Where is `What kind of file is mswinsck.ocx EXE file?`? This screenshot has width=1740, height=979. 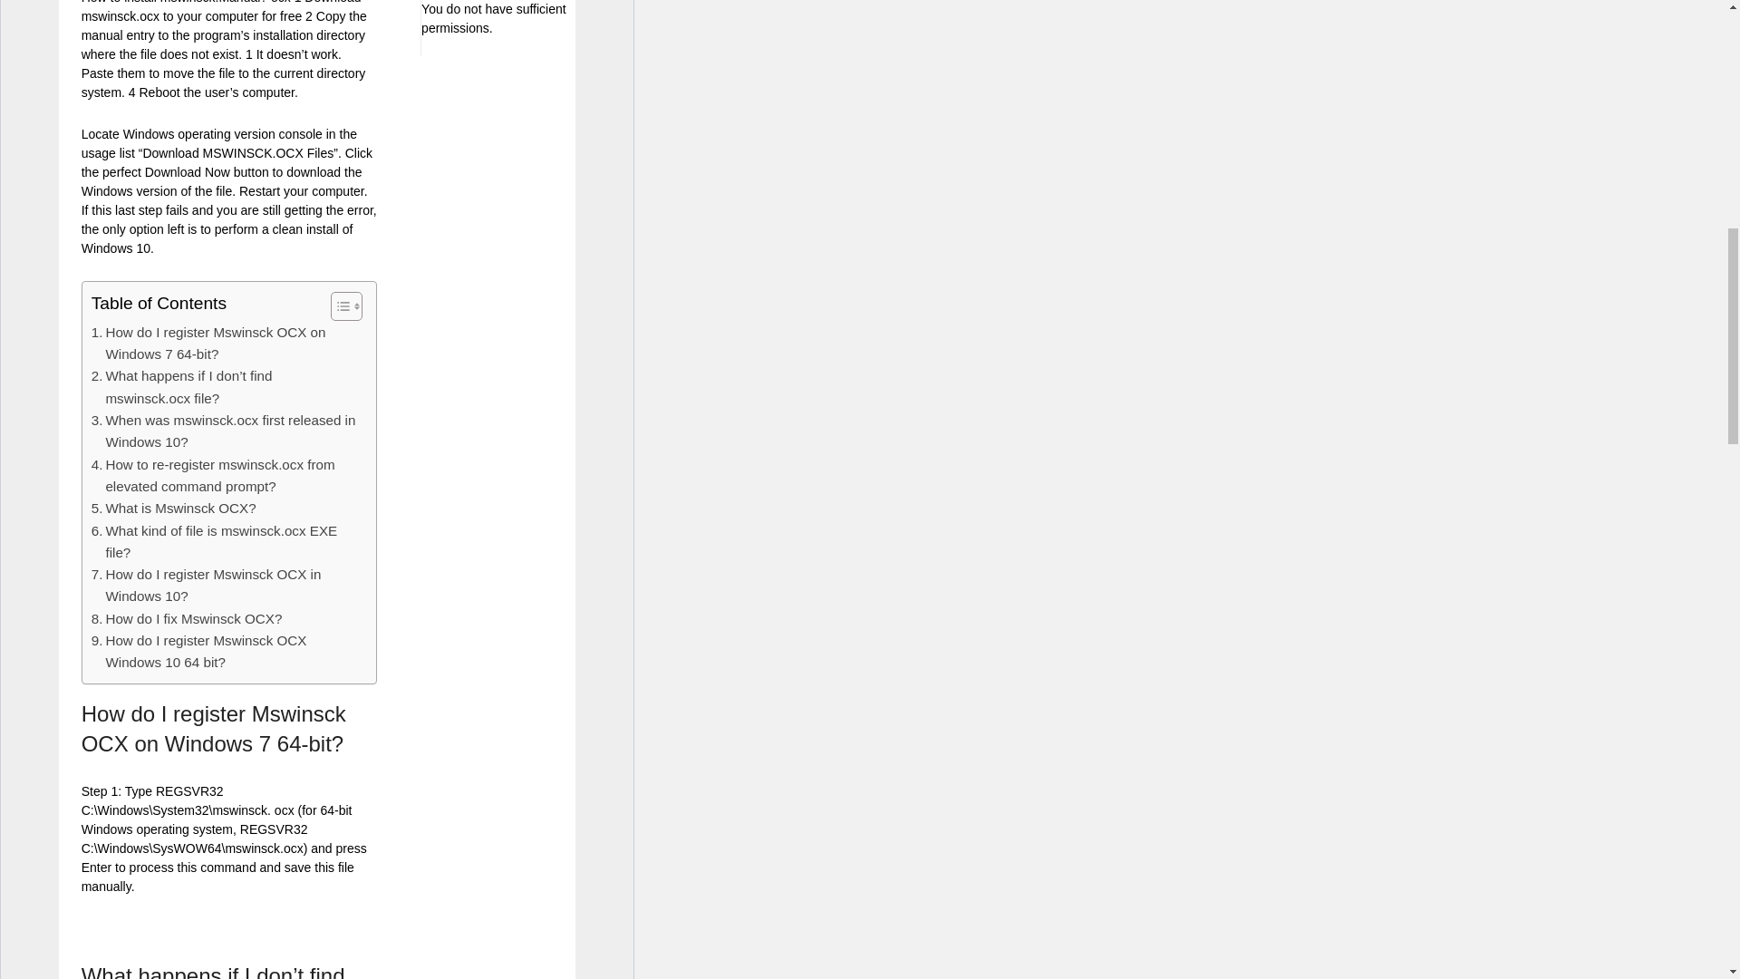
What kind of file is mswinsck.ocx EXE file? is located at coordinates (225, 542).